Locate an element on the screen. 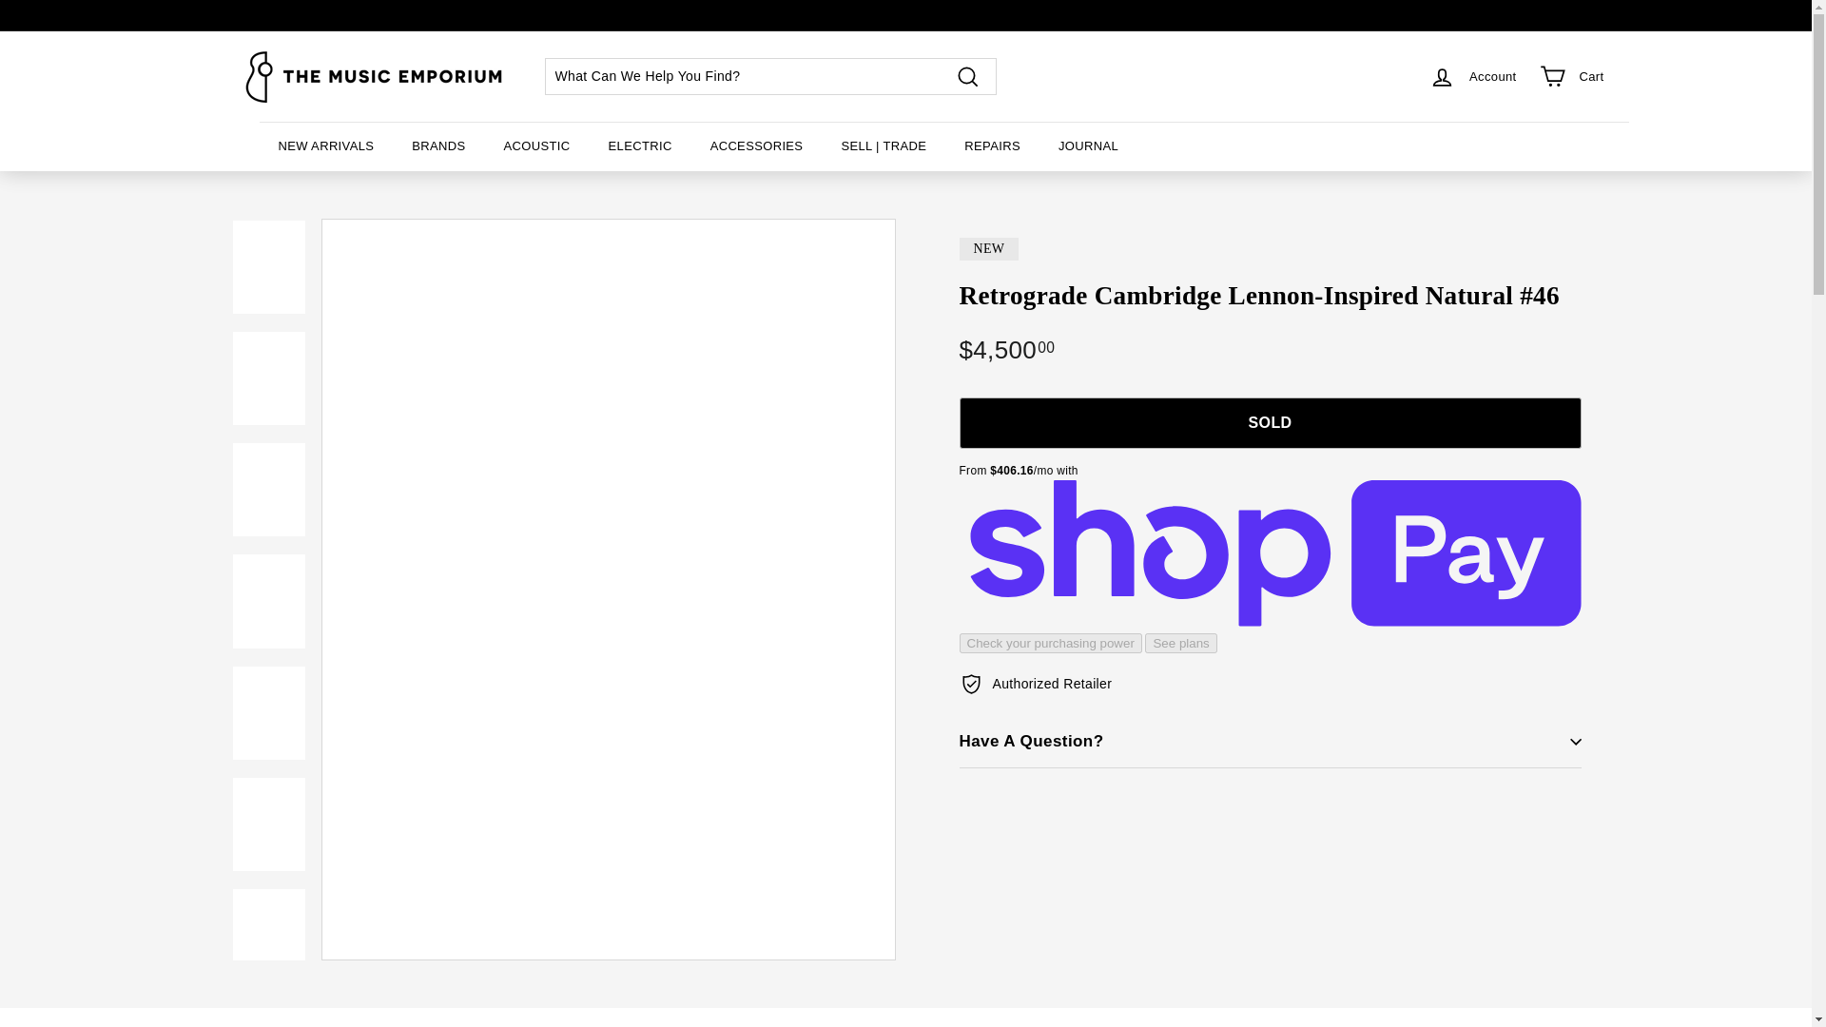 This screenshot has height=1027, width=1826. NEW ARRIVALS is located at coordinates (325, 146).